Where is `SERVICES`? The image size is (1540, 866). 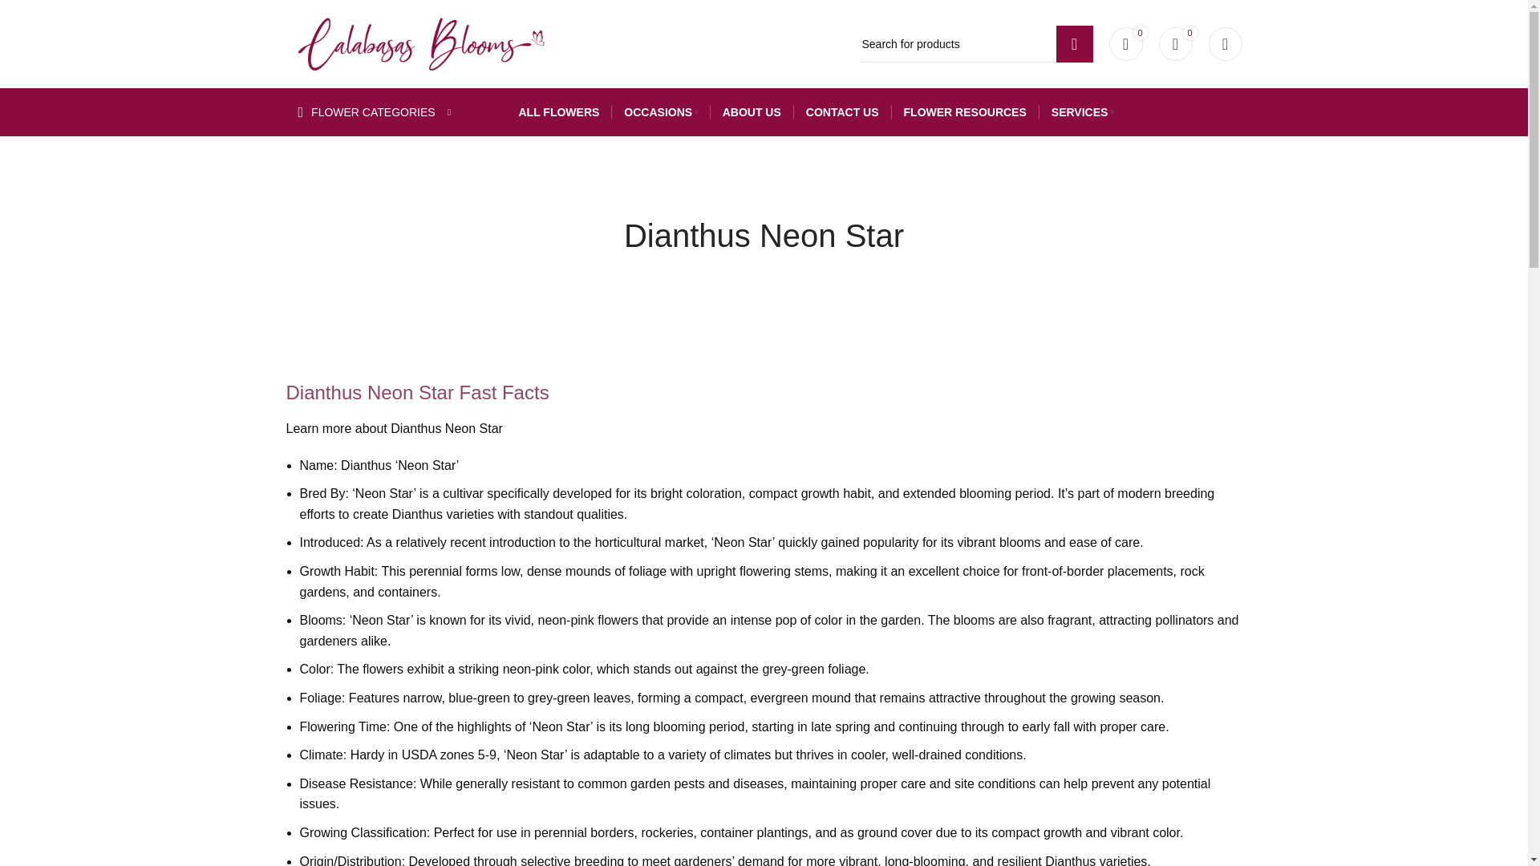
SERVICES is located at coordinates (1083, 111).